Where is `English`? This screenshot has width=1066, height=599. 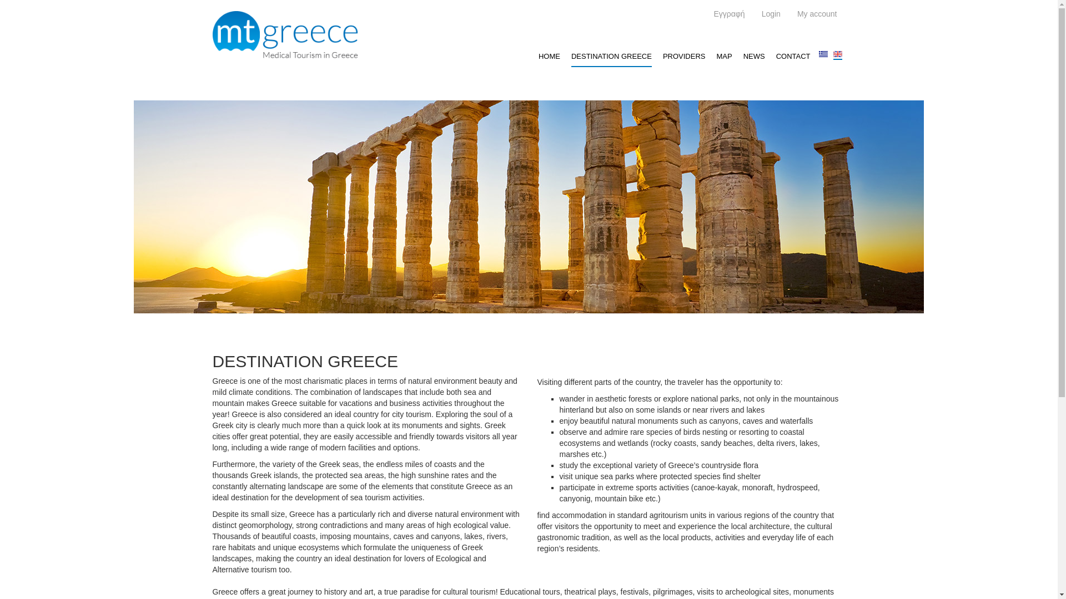
English is located at coordinates (837, 53).